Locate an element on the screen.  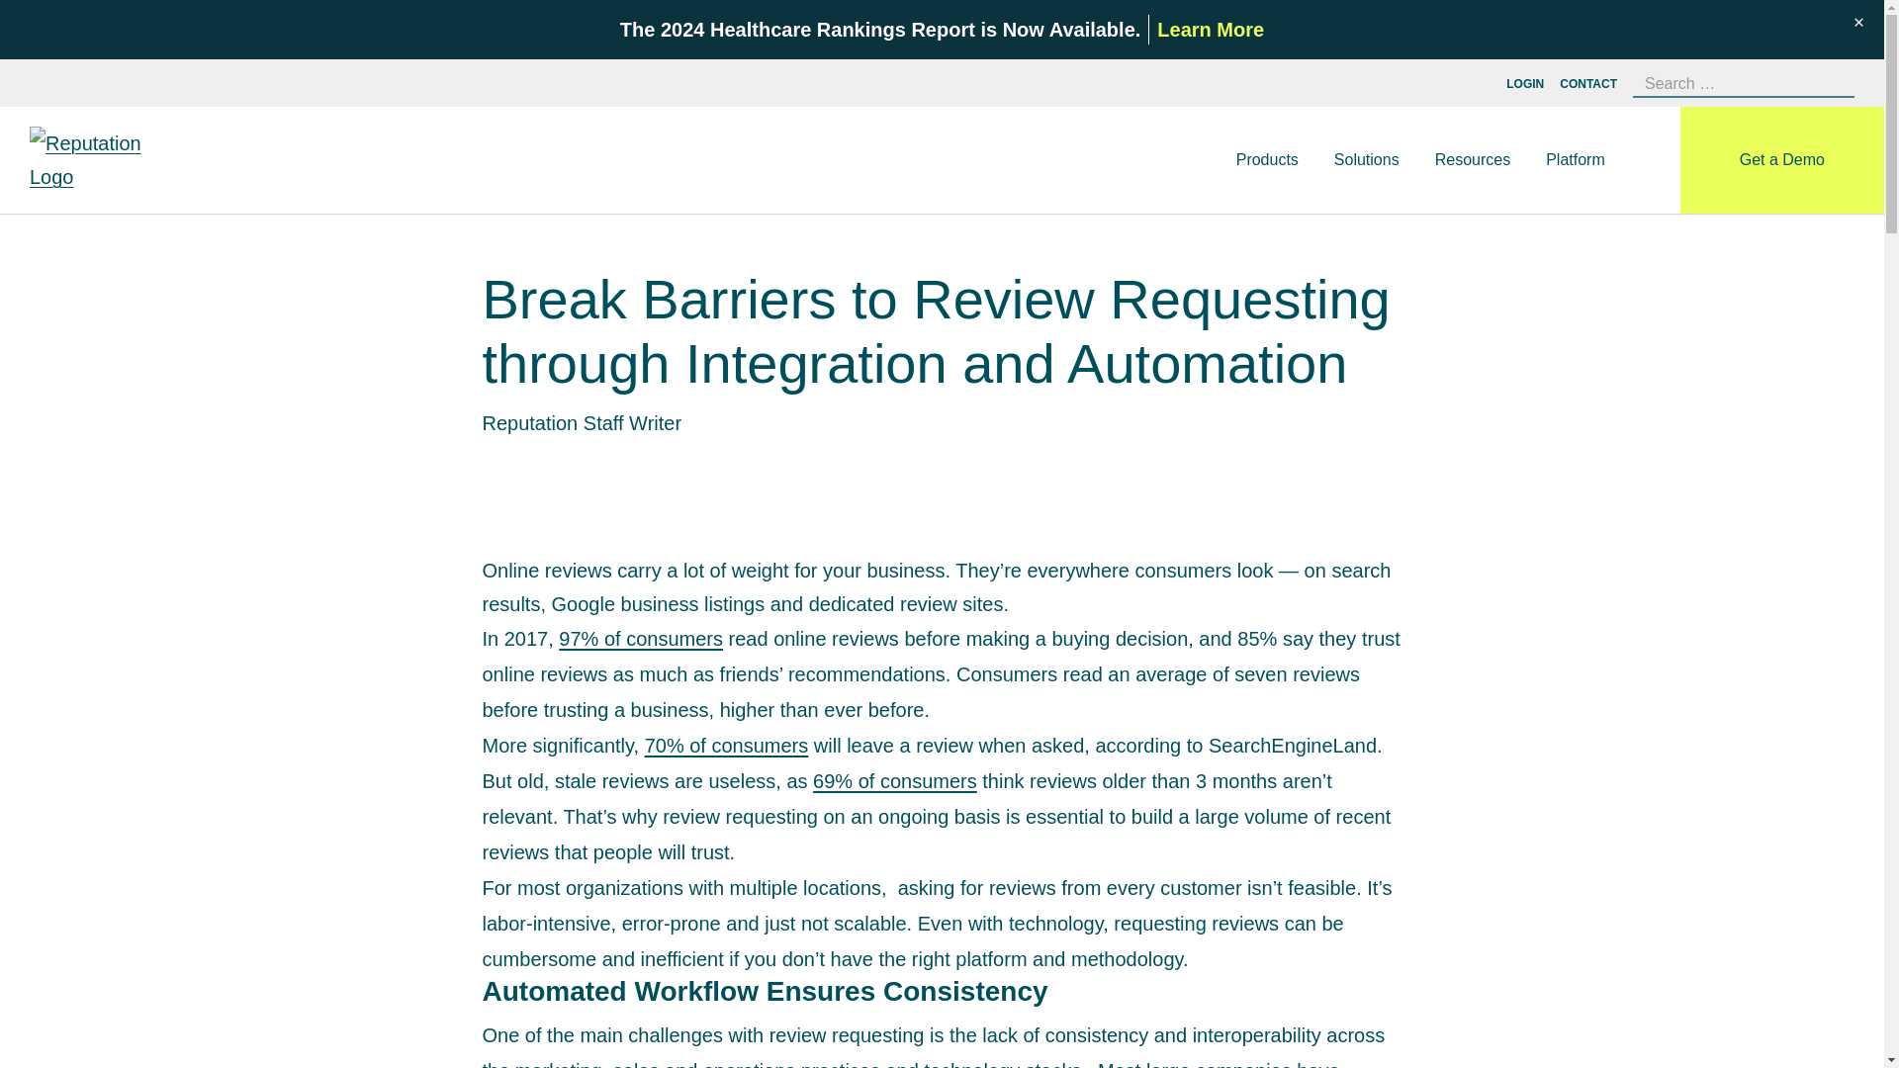
LOGIN is located at coordinates (1524, 83).